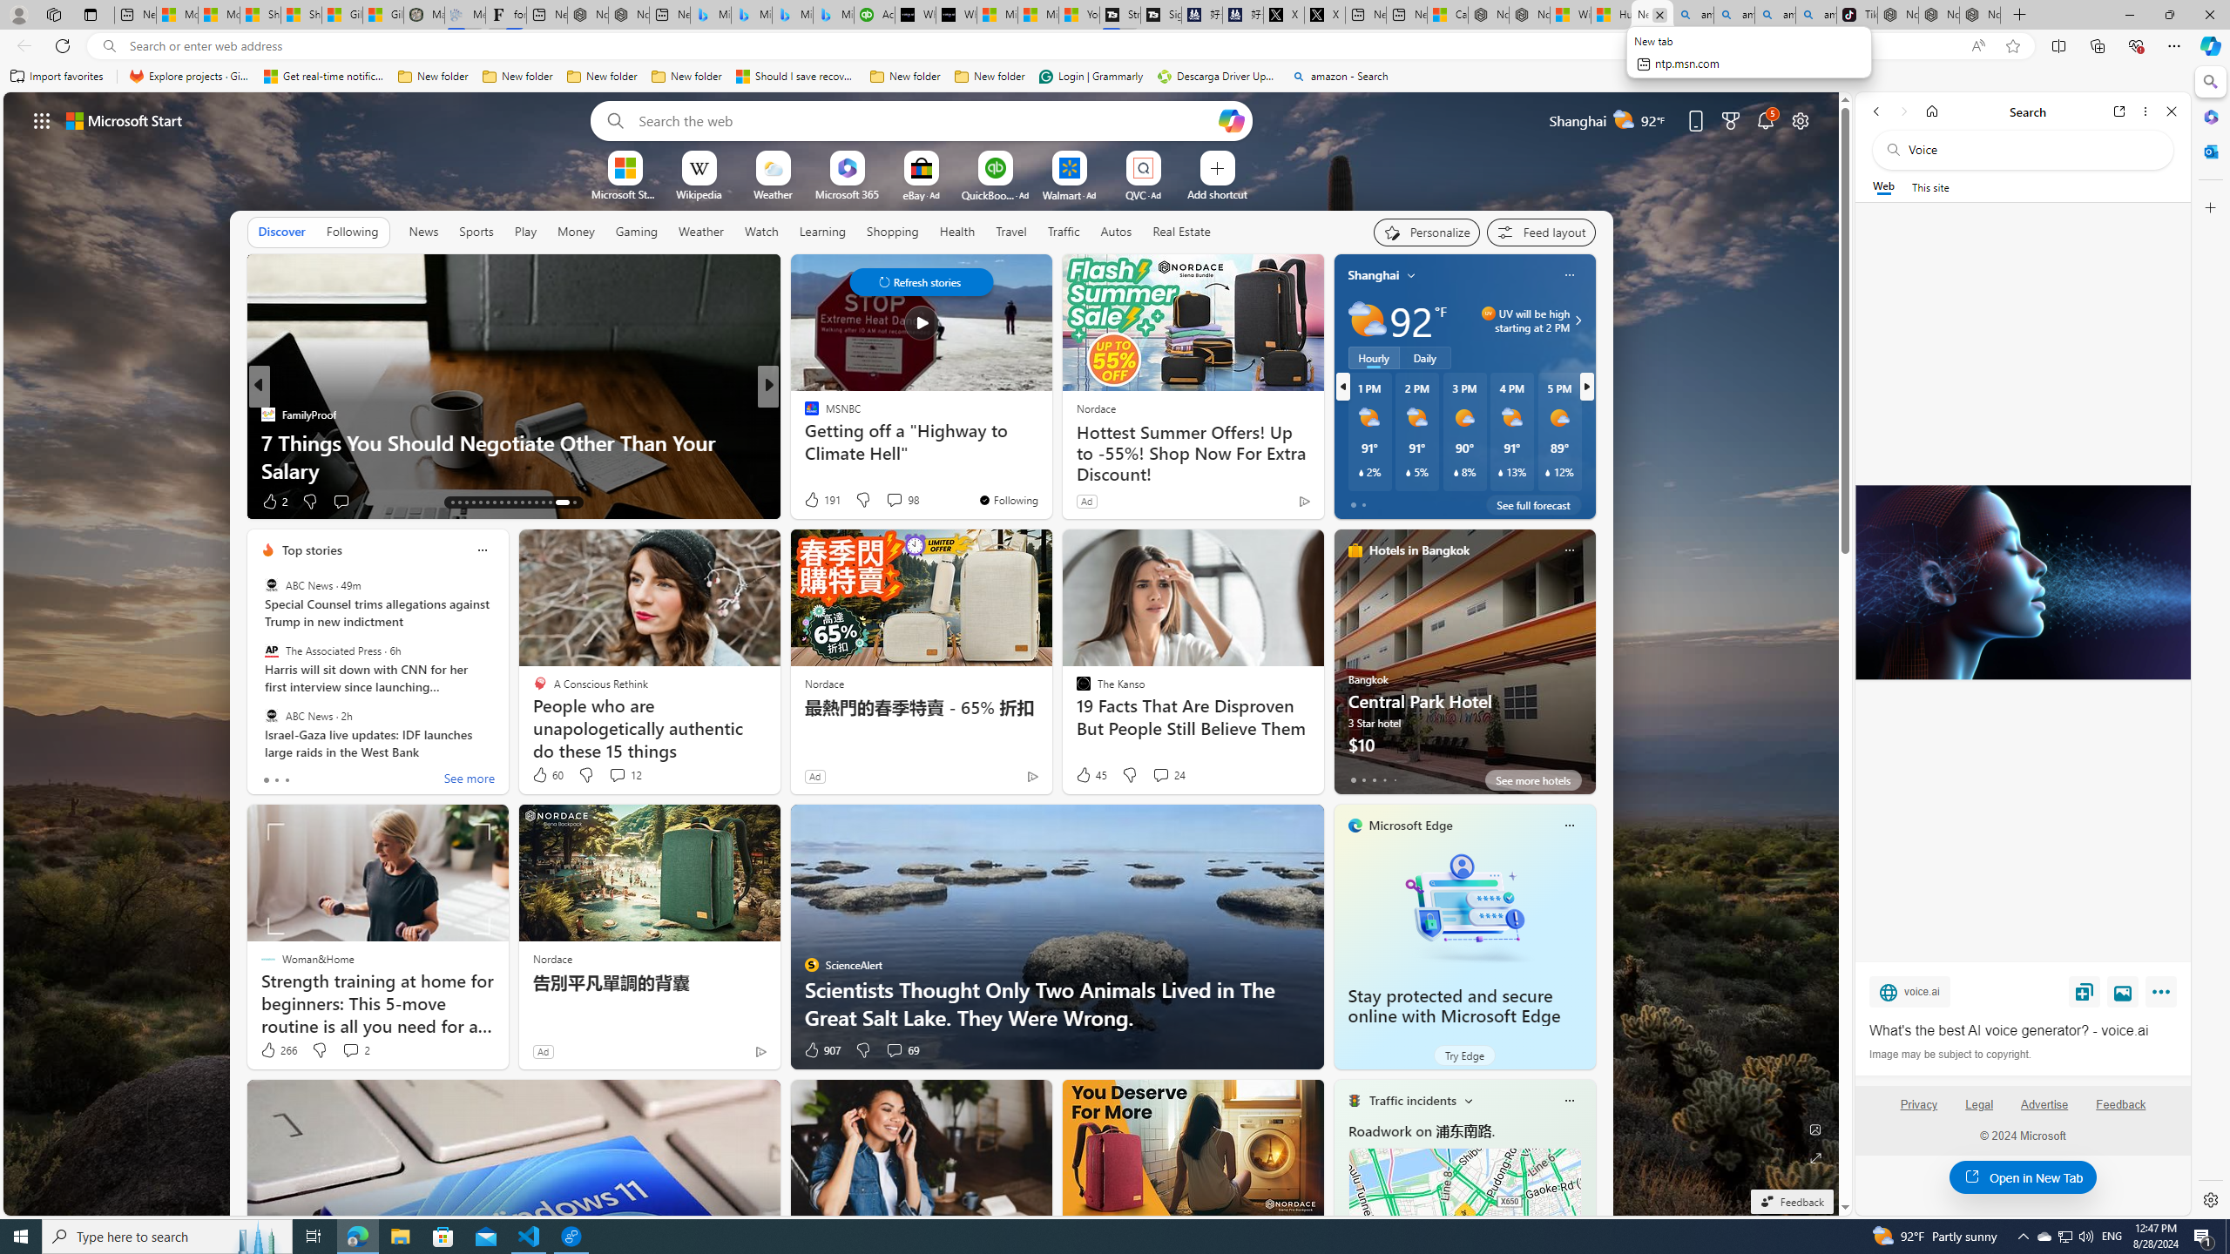 The height and width of the screenshot is (1254, 2230). Describe the element at coordinates (271, 715) in the screenshot. I see `ABC News` at that location.